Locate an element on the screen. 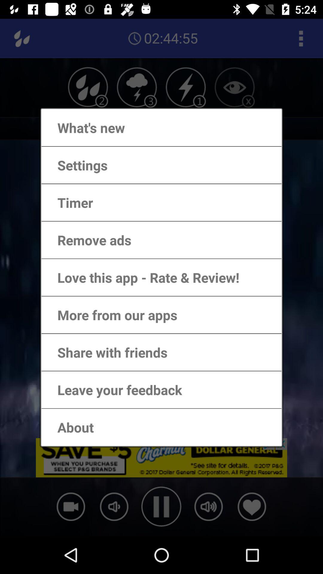 The height and width of the screenshot is (574, 323). flip until the about is located at coordinates (69, 427).